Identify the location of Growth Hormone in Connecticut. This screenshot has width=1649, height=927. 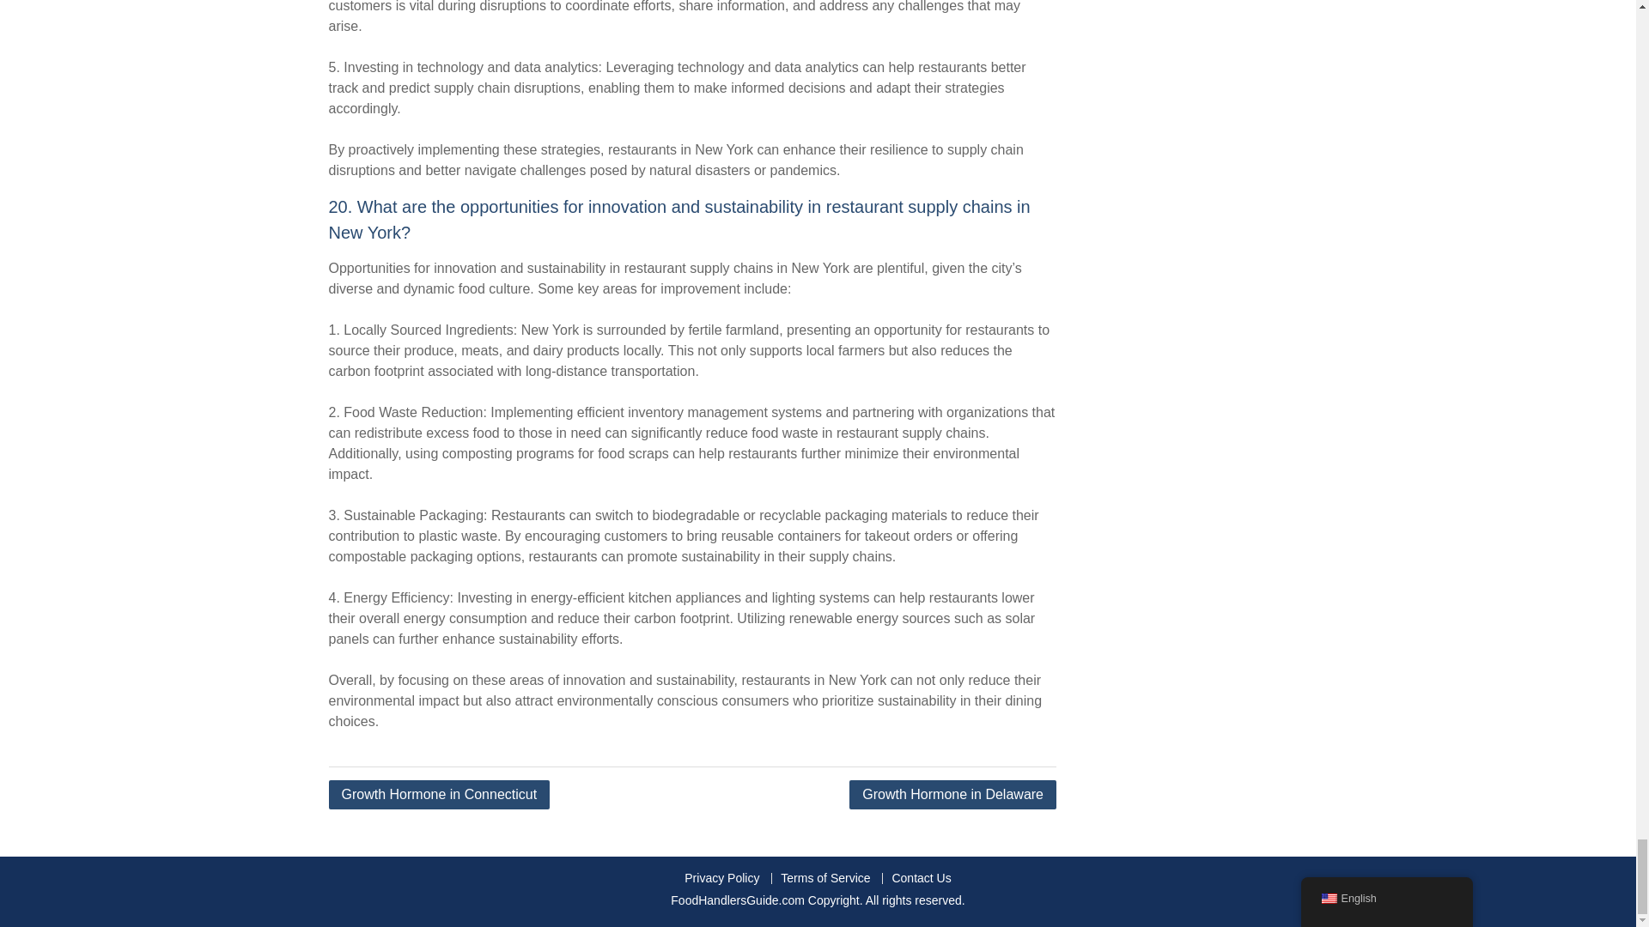
(438, 795).